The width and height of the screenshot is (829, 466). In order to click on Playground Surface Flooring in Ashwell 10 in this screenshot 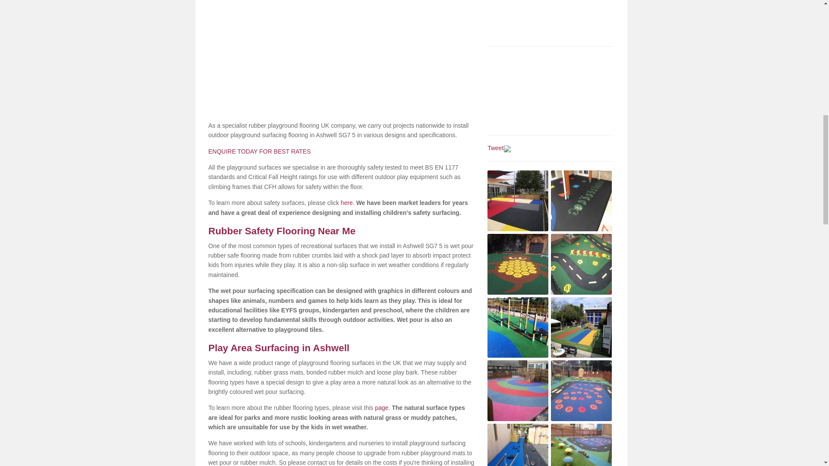, I will do `click(581, 444)`.